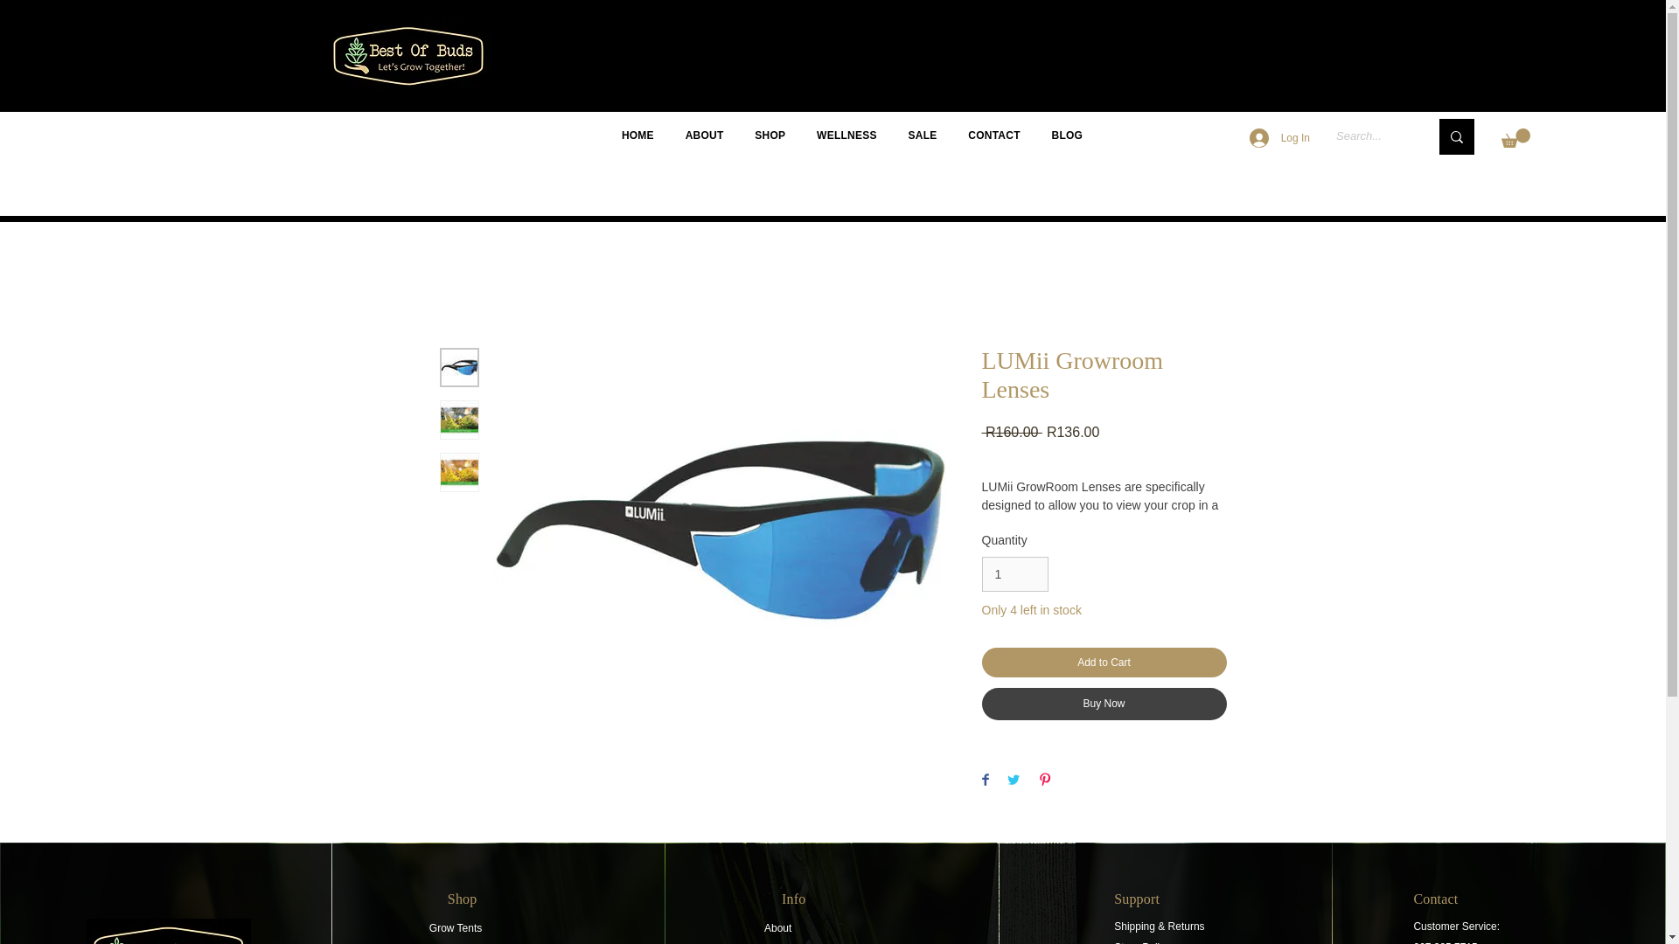 The image size is (1679, 944). I want to click on ABOUT, so click(705, 135).